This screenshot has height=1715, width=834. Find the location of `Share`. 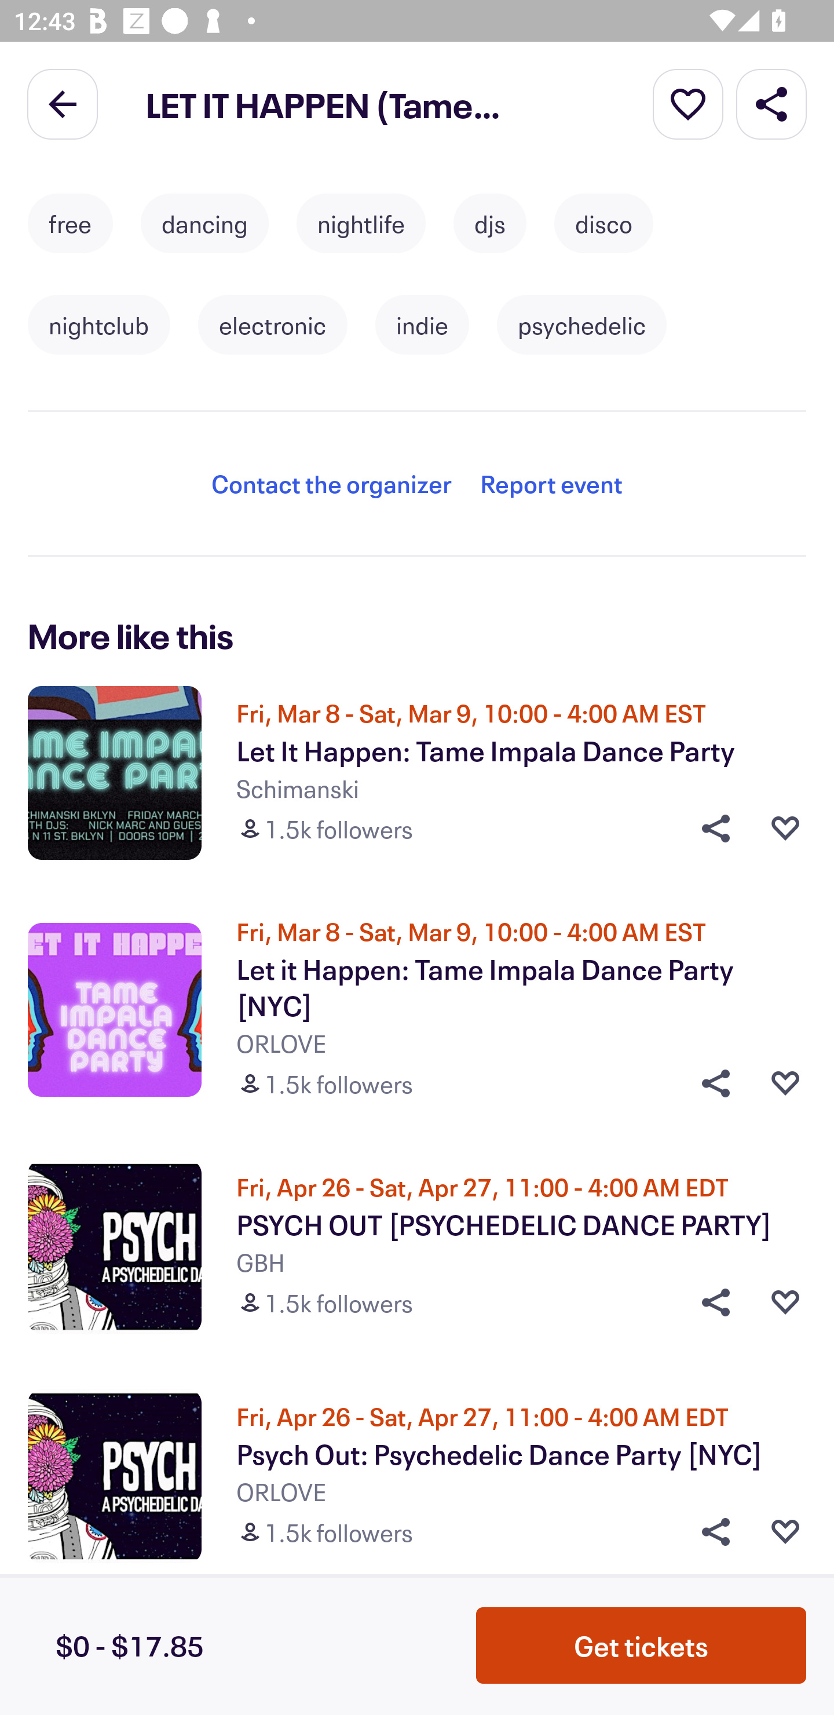

Share is located at coordinates (709, 1082).